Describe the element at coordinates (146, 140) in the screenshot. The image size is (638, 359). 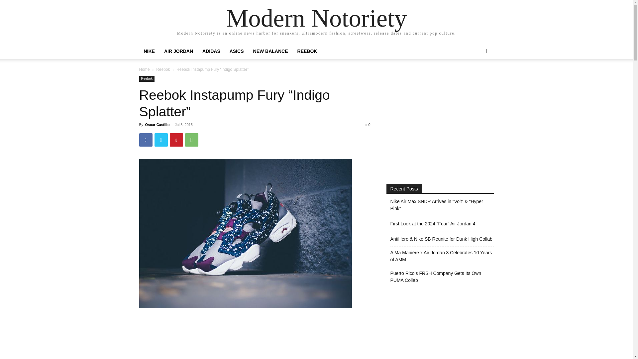
I see `Facebook` at that location.